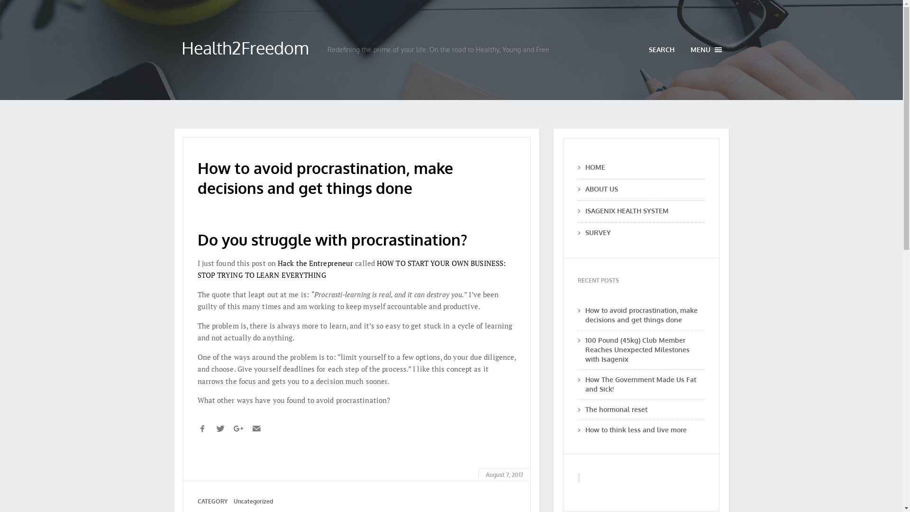 The image size is (910, 512). I want to click on Share on Google, so click(238, 429).